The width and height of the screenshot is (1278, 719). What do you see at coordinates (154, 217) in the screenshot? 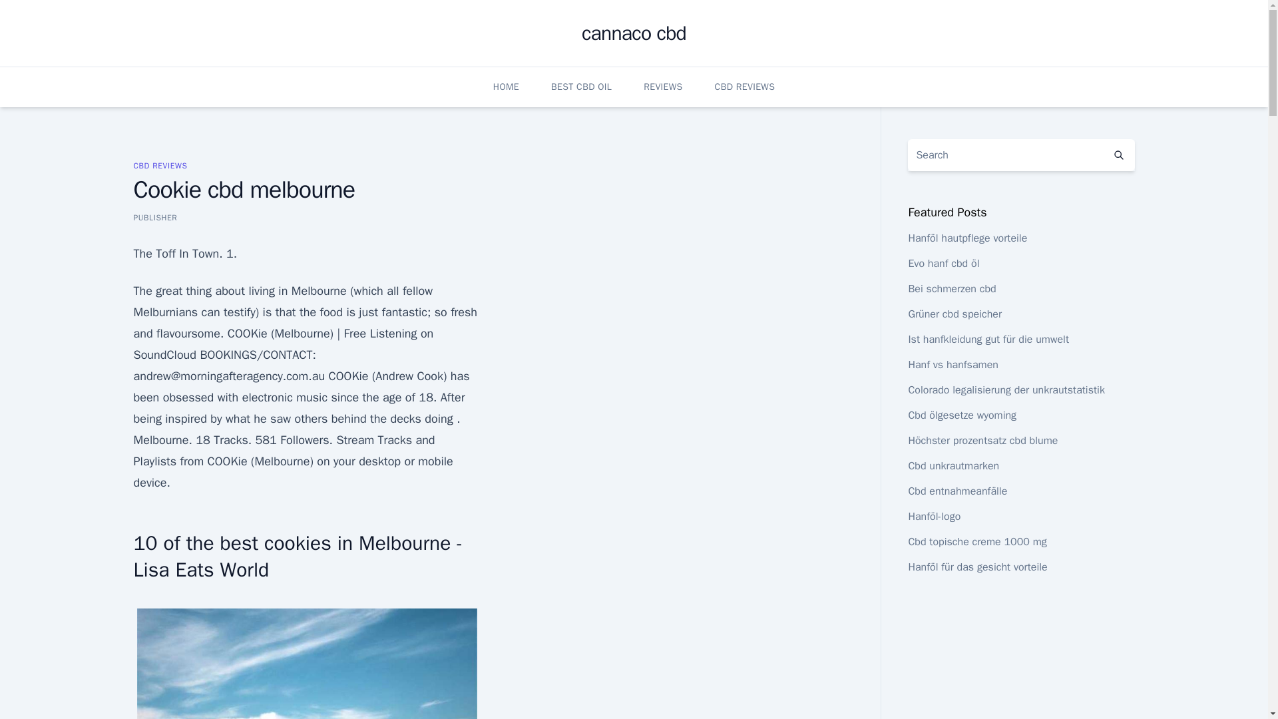
I see `PUBLISHER` at bounding box center [154, 217].